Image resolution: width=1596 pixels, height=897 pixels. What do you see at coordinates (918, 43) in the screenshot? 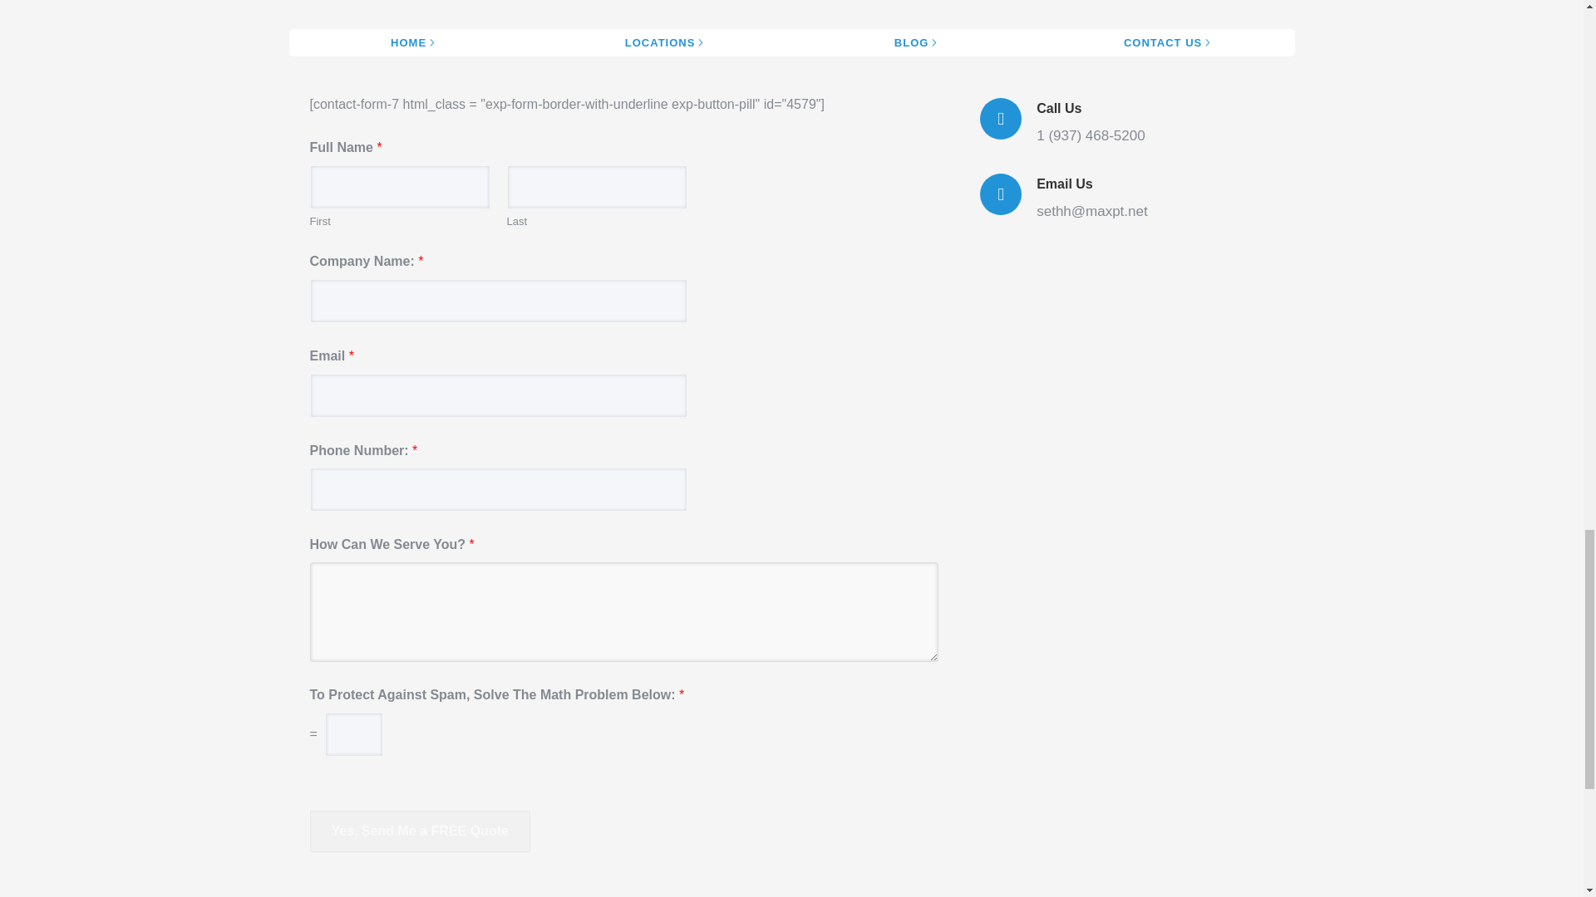
I see `BLOG` at bounding box center [918, 43].